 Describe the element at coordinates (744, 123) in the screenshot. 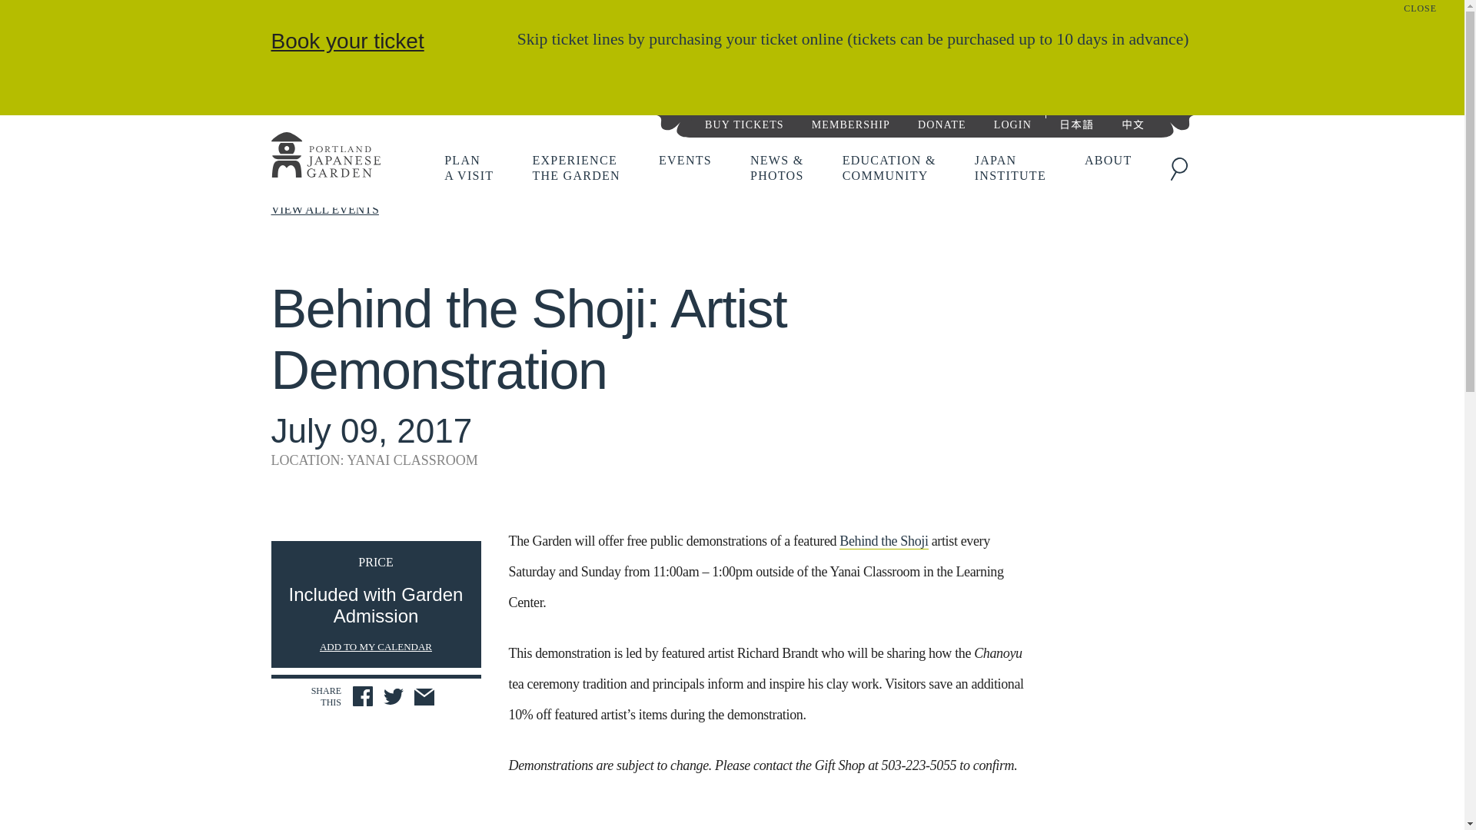

I see `BUY TICKETS` at that location.